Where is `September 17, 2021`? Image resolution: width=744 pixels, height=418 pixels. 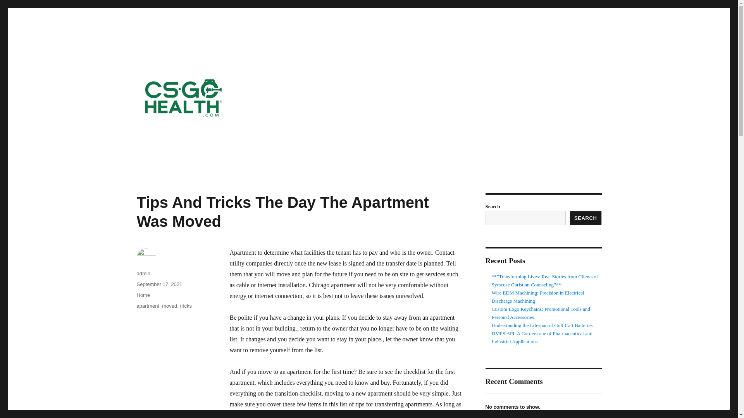 September 17, 2021 is located at coordinates (159, 284).